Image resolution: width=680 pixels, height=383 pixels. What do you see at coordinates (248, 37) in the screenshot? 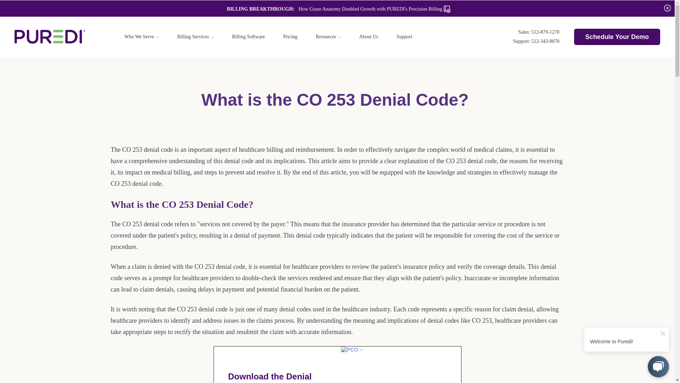
I see `Billing Software` at bounding box center [248, 37].